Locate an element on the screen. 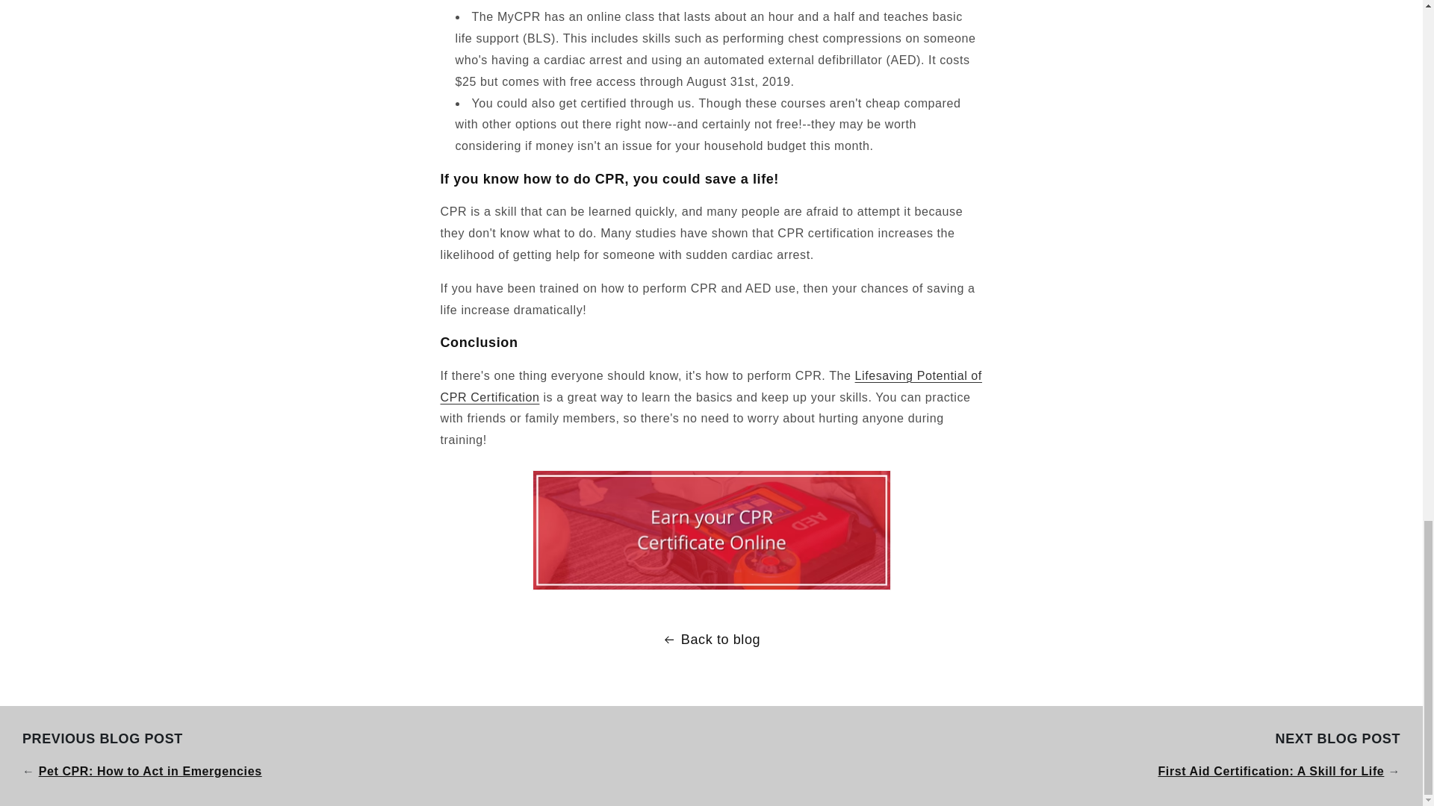  Lifesaving Potential of CPR Certification is located at coordinates (711, 387).